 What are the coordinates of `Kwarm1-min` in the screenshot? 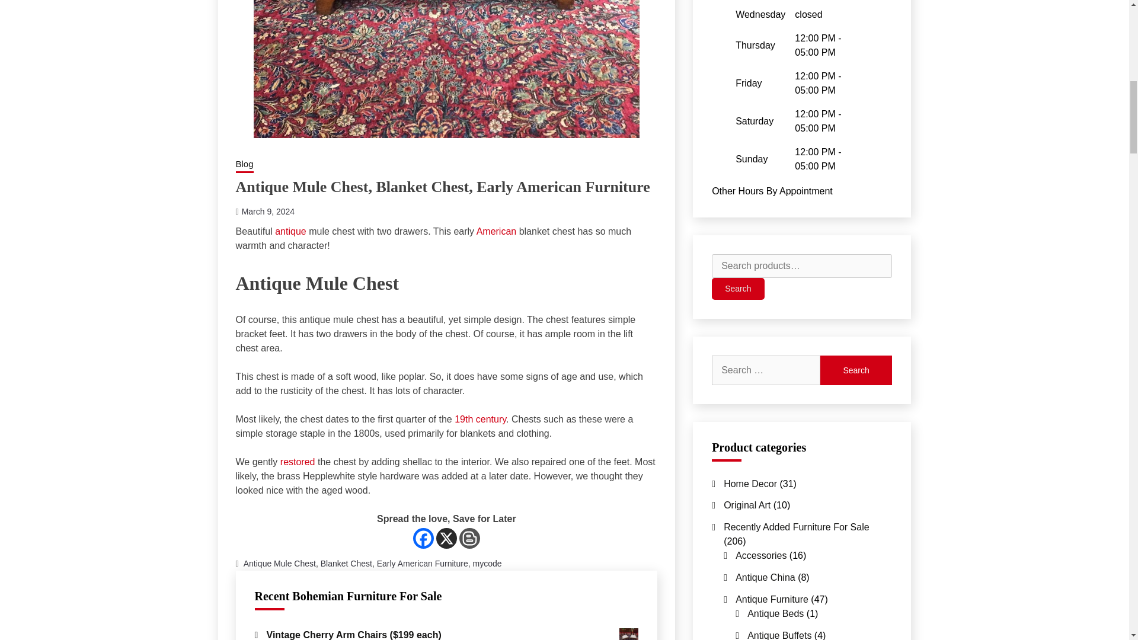 It's located at (628, 634).